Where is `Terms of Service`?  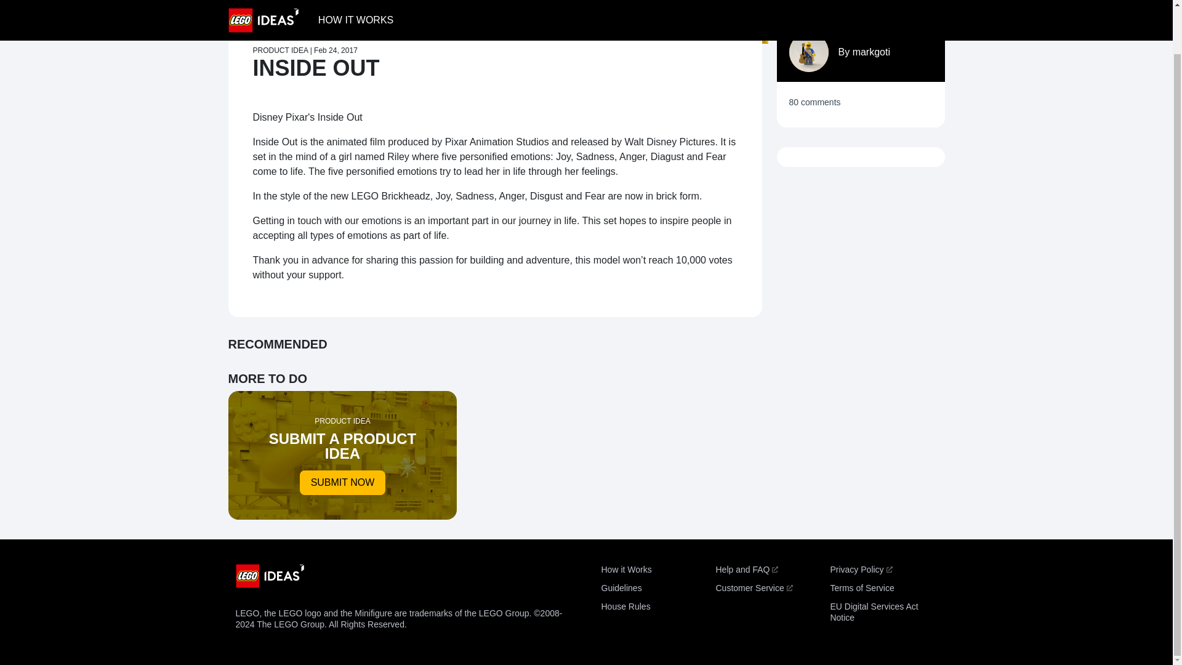 Terms of Service is located at coordinates (861, 588).